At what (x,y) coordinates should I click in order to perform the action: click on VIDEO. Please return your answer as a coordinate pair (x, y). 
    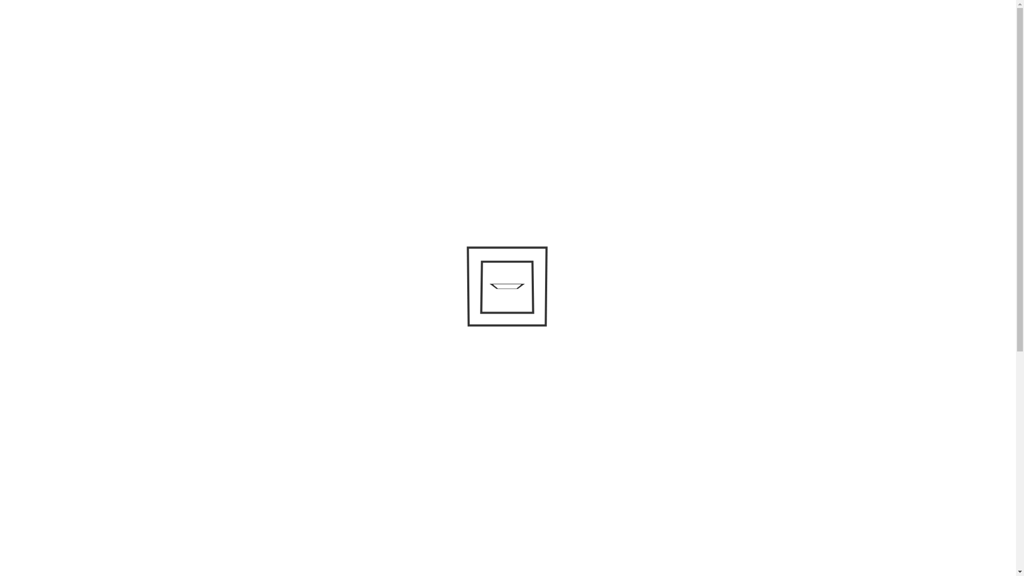
    Looking at the image, I should click on (437, 133).